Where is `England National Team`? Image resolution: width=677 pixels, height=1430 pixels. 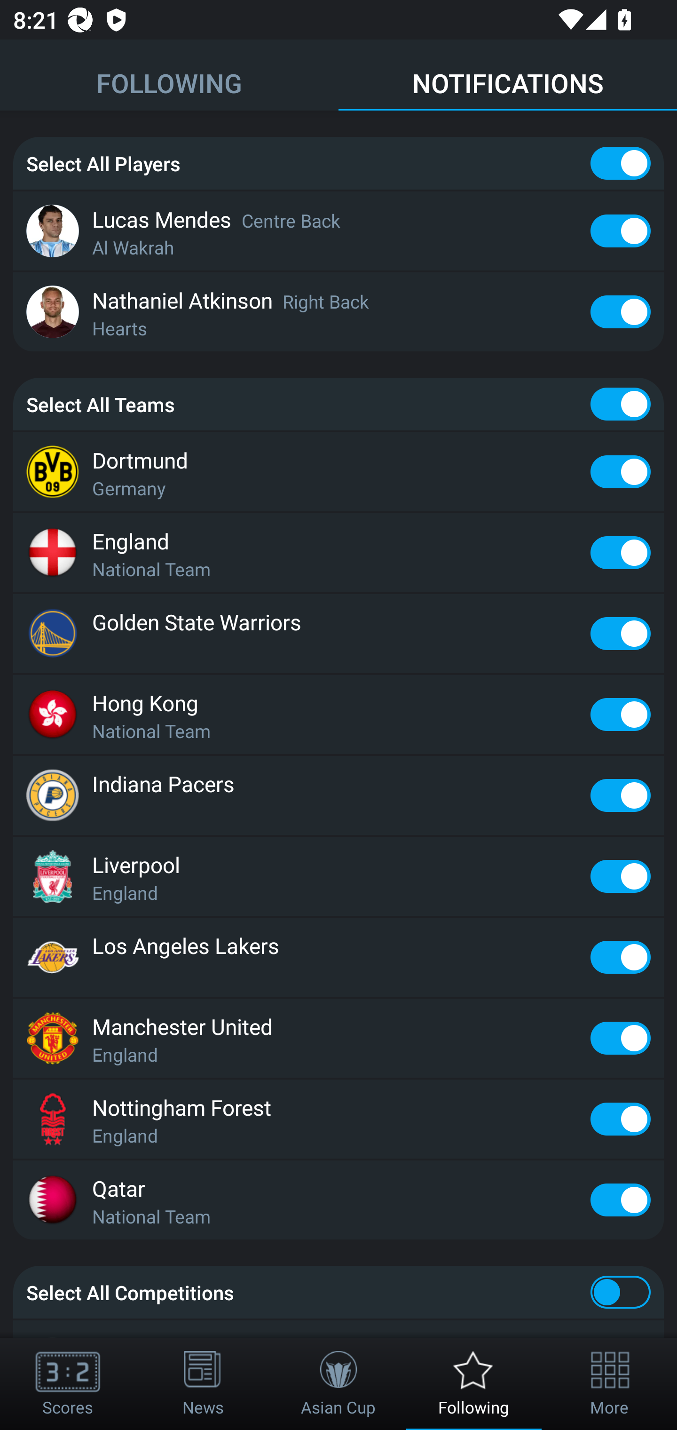
England National Team is located at coordinates (338, 552).